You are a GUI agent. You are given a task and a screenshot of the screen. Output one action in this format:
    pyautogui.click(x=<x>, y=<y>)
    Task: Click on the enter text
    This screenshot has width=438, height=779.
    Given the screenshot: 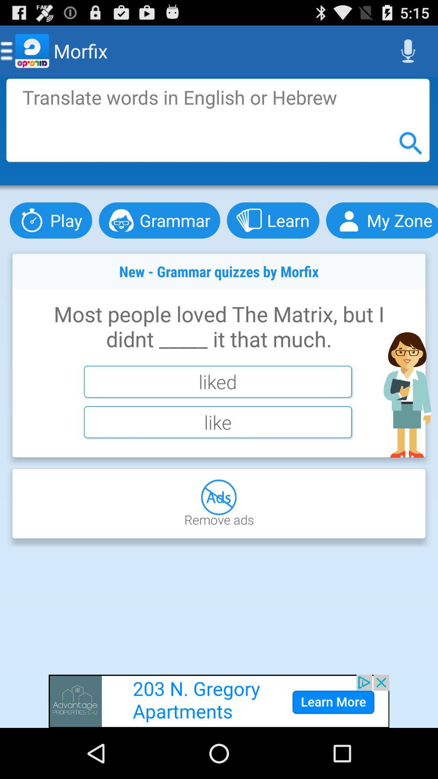 What is the action you would take?
    pyautogui.click(x=218, y=120)
    